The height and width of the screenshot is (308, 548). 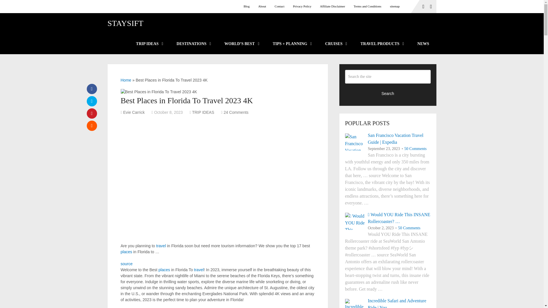 What do you see at coordinates (336, 44) in the screenshot?
I see `CRUISES` at bounding box center [336, 44].